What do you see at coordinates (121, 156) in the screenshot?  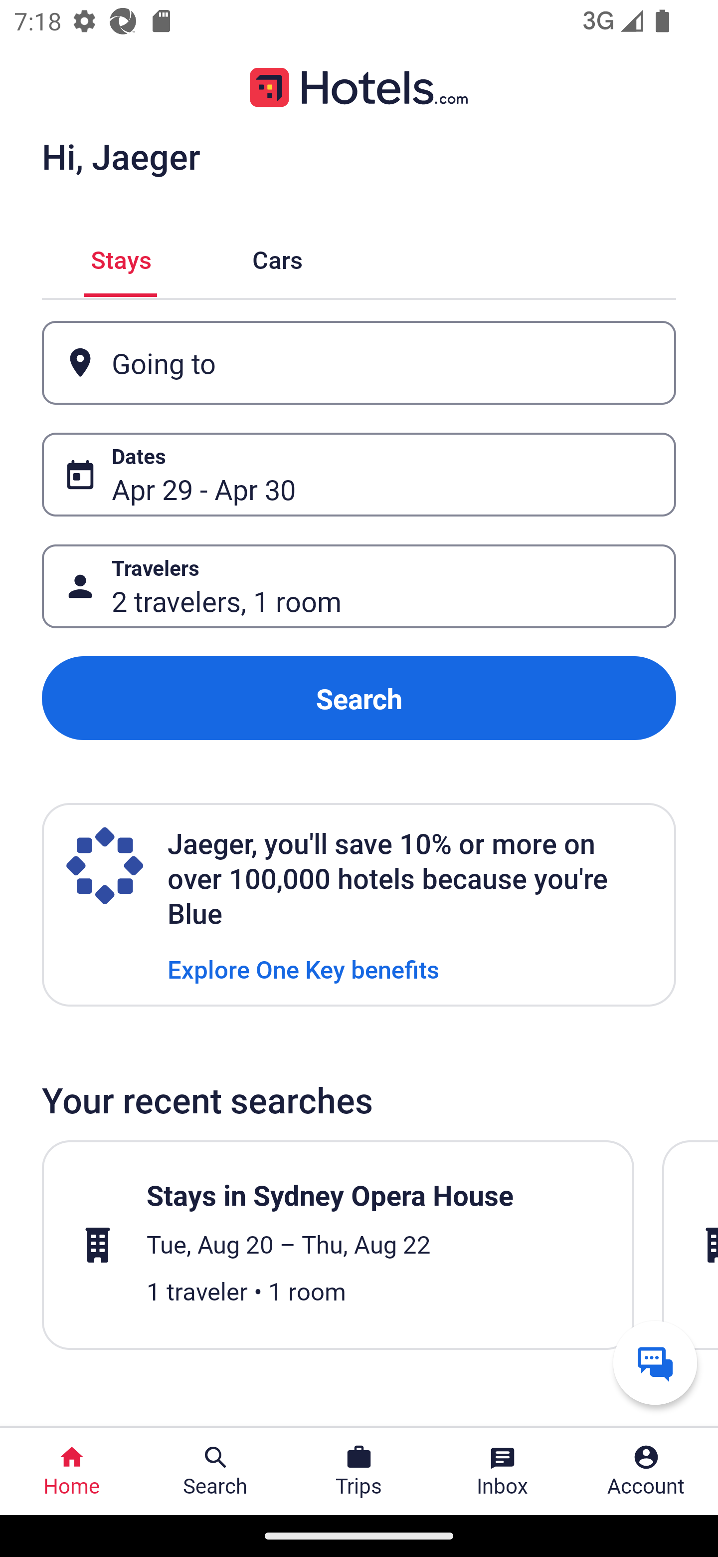 I see `Hi, Jaeger` at bounding box center [121, 156].